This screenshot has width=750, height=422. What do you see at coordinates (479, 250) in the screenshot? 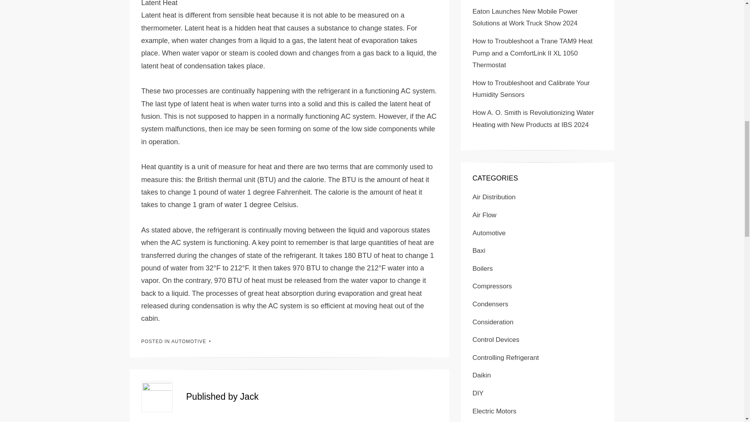
I see `Baxi` at bounding box center [479, 250].